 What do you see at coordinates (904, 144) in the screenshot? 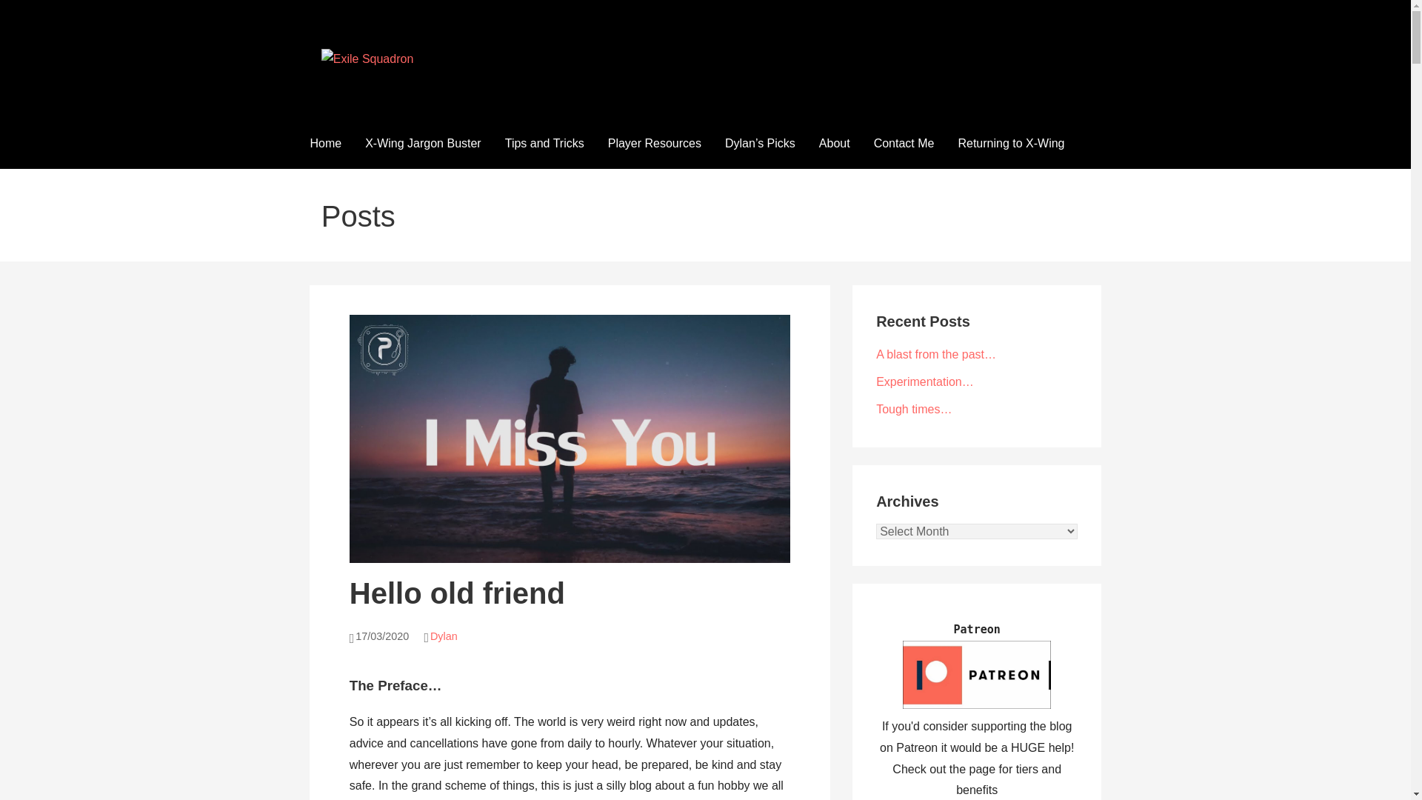
I see `Contact Me` at bounding box center [904, 144].